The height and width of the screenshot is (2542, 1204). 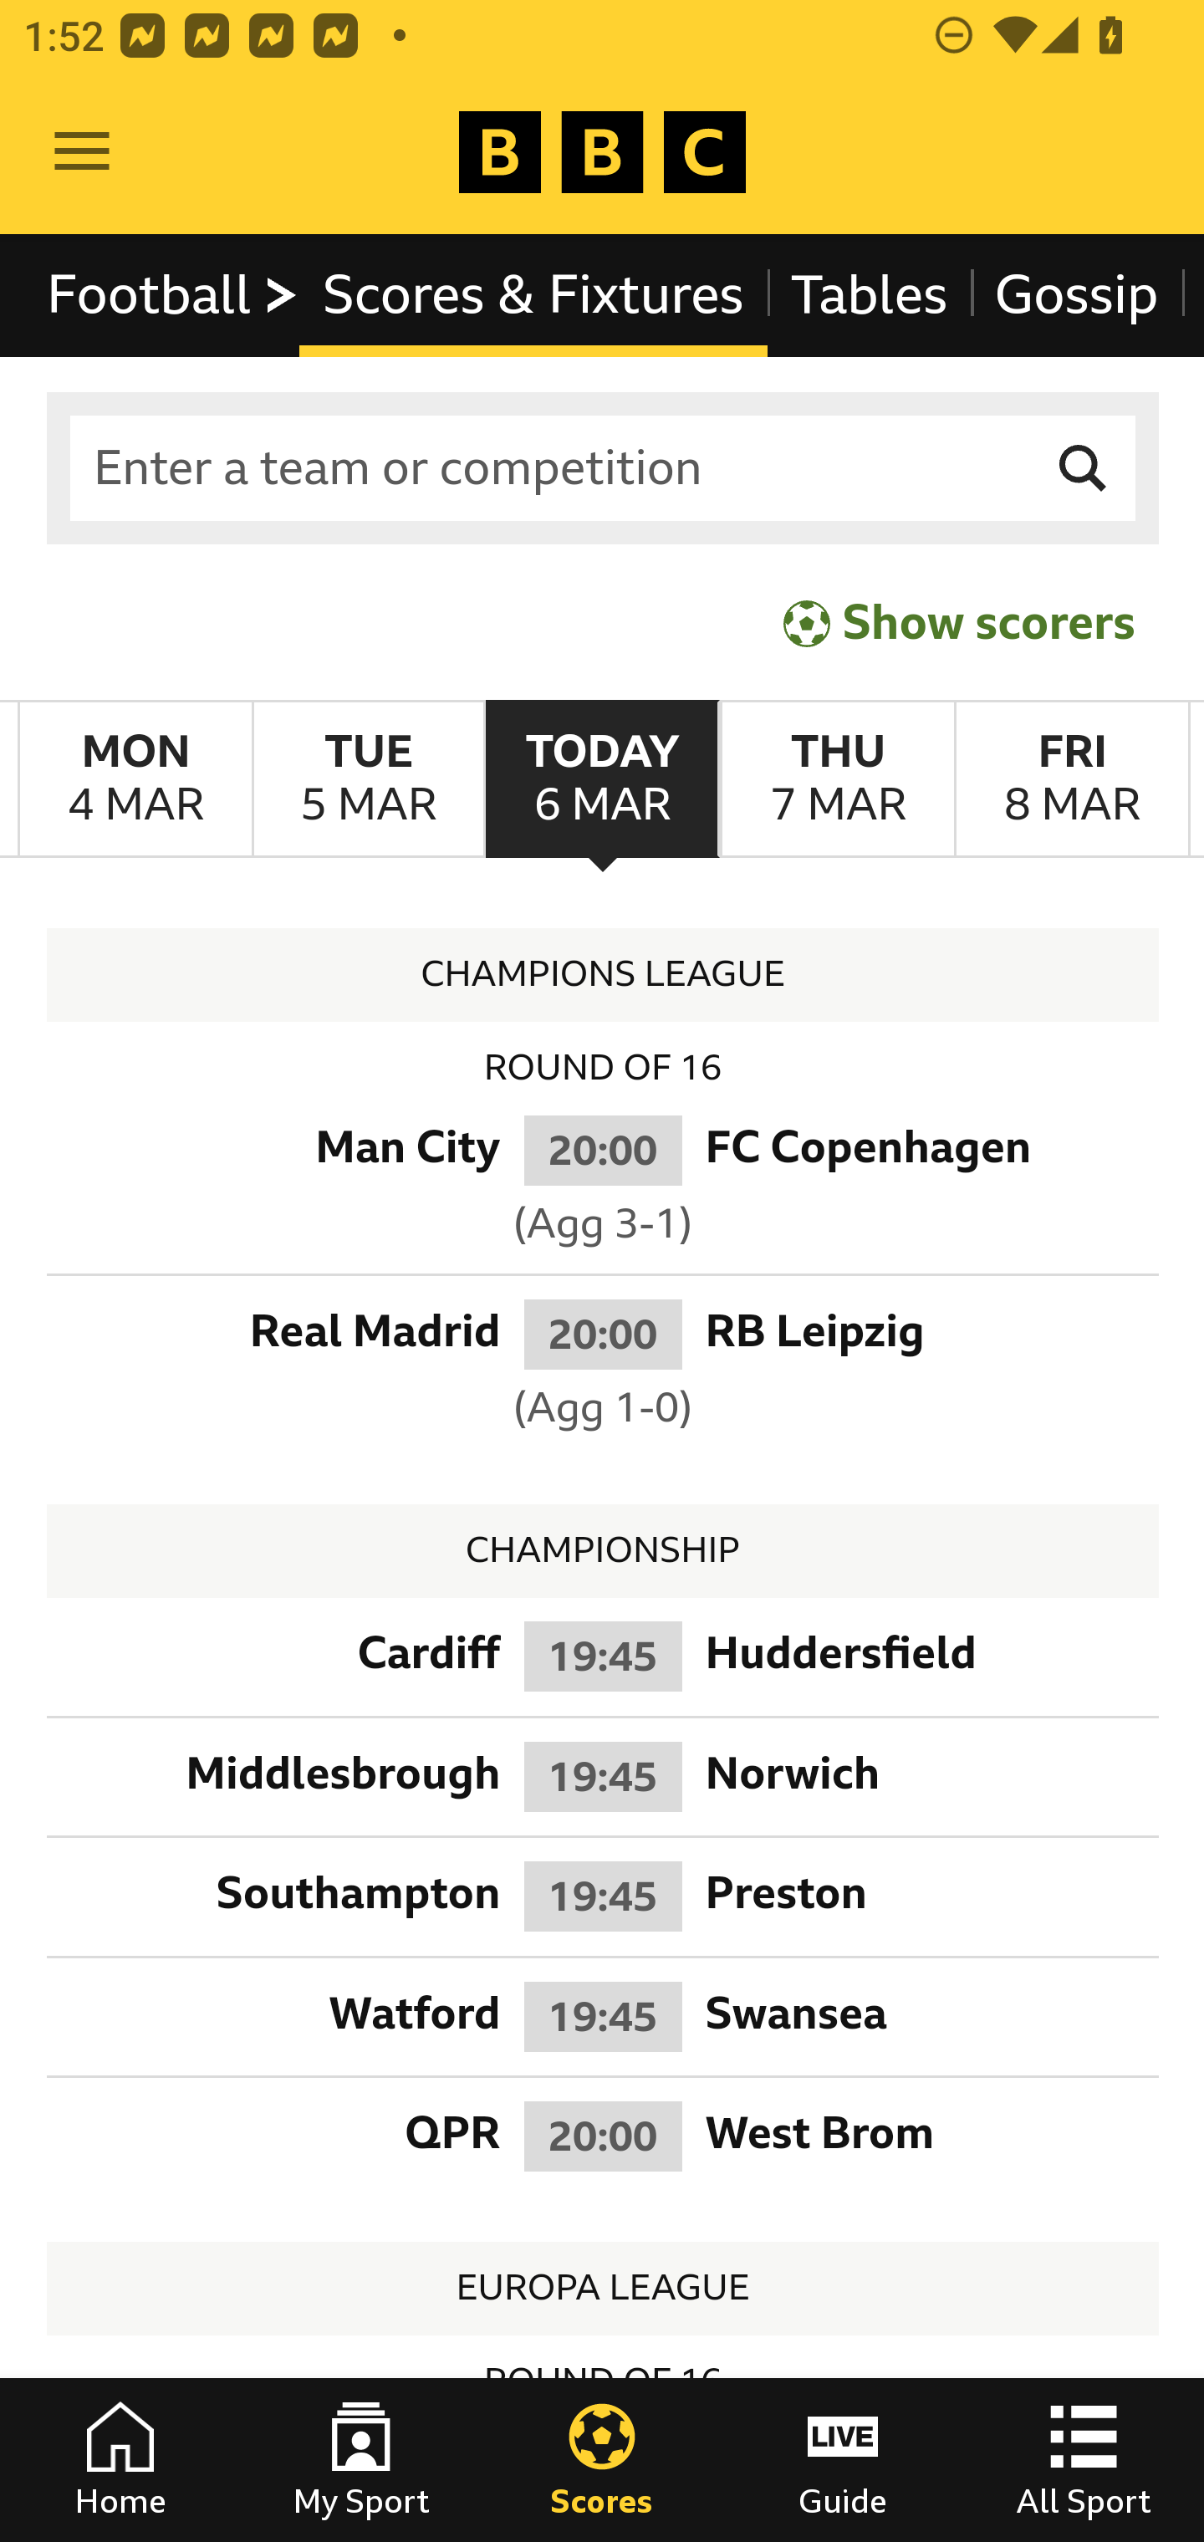 What do you see at coordinates (120, 2460) in the screenshot?
I see `Home` at bounding box center [120, 2460].